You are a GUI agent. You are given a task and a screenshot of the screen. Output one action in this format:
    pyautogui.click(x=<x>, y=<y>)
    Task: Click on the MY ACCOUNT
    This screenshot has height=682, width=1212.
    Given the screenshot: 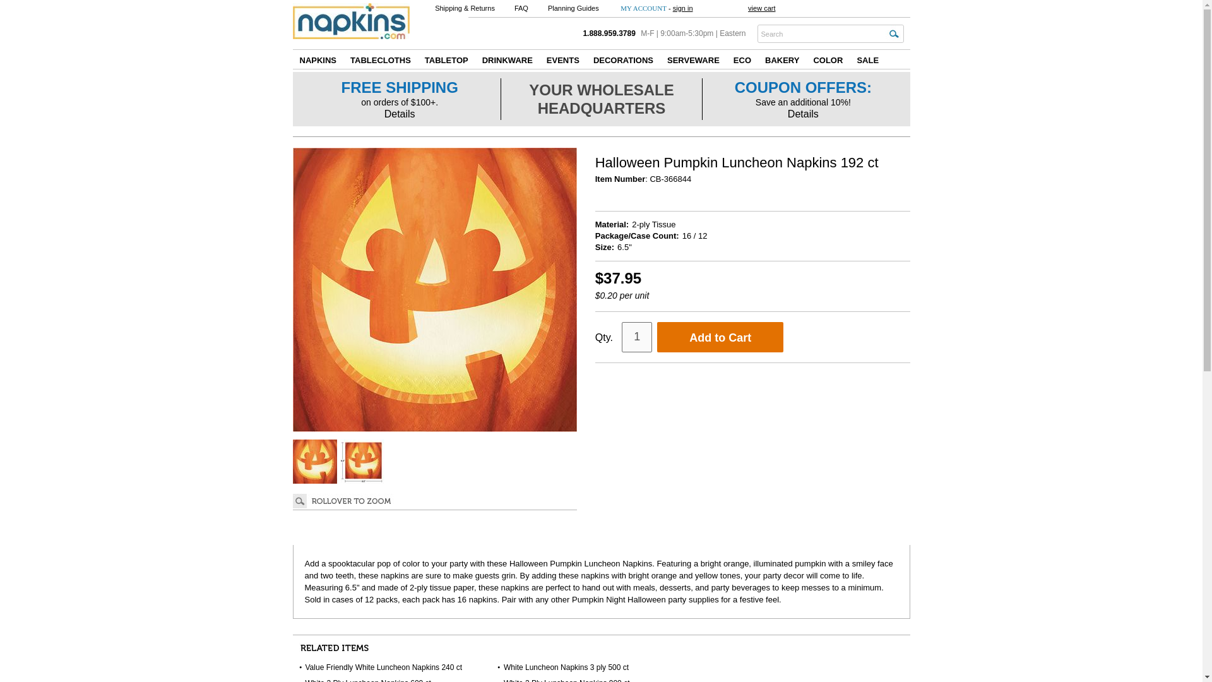 What is the action you would take?
    pyautogui.click(x=644, y=8)
    